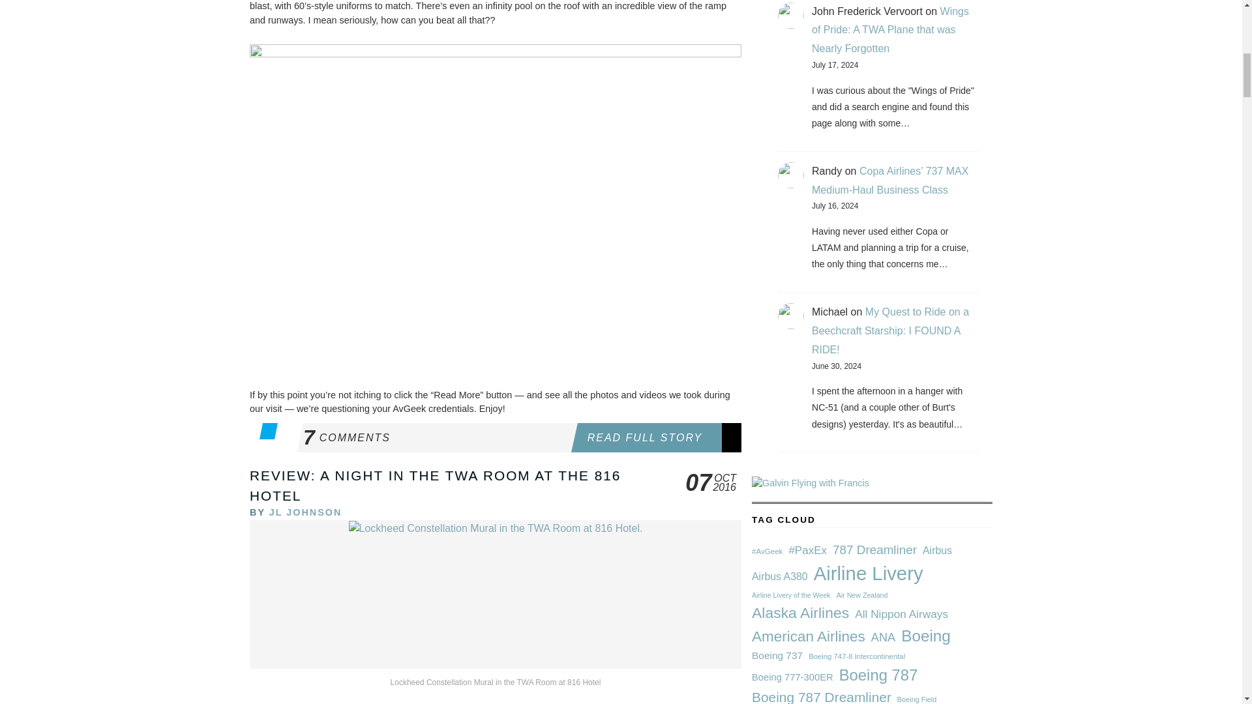 This screenshot has height=704, width=1252. Describe the element at coordinates (659, 438) in the screenshot. I see `READ FULL STORY` at that location.